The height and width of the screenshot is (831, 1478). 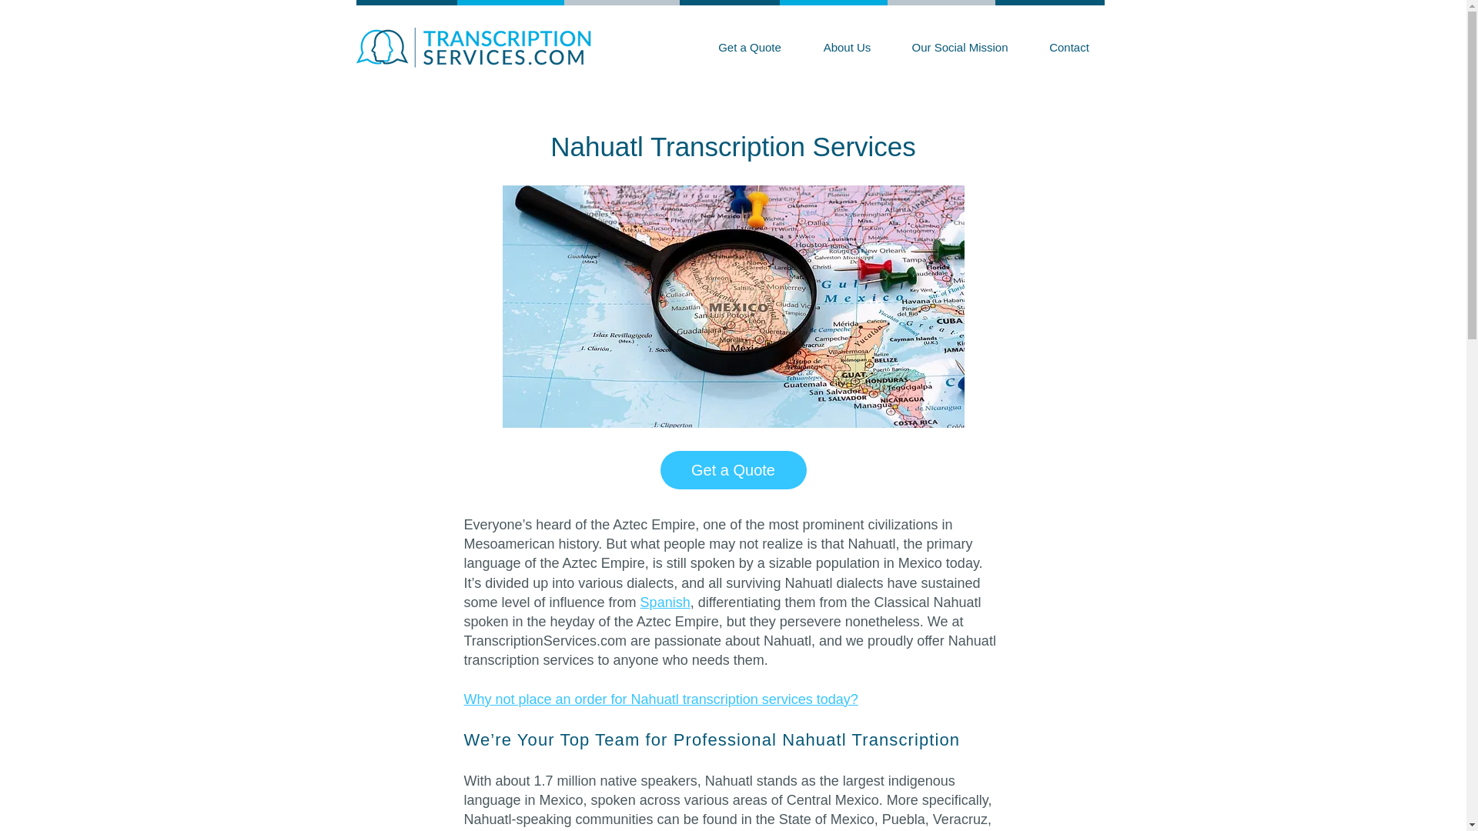 What do you see at coordinates (1068, 47) in the screenshot?
I see `Contact` at bounding box center [1068, 47].